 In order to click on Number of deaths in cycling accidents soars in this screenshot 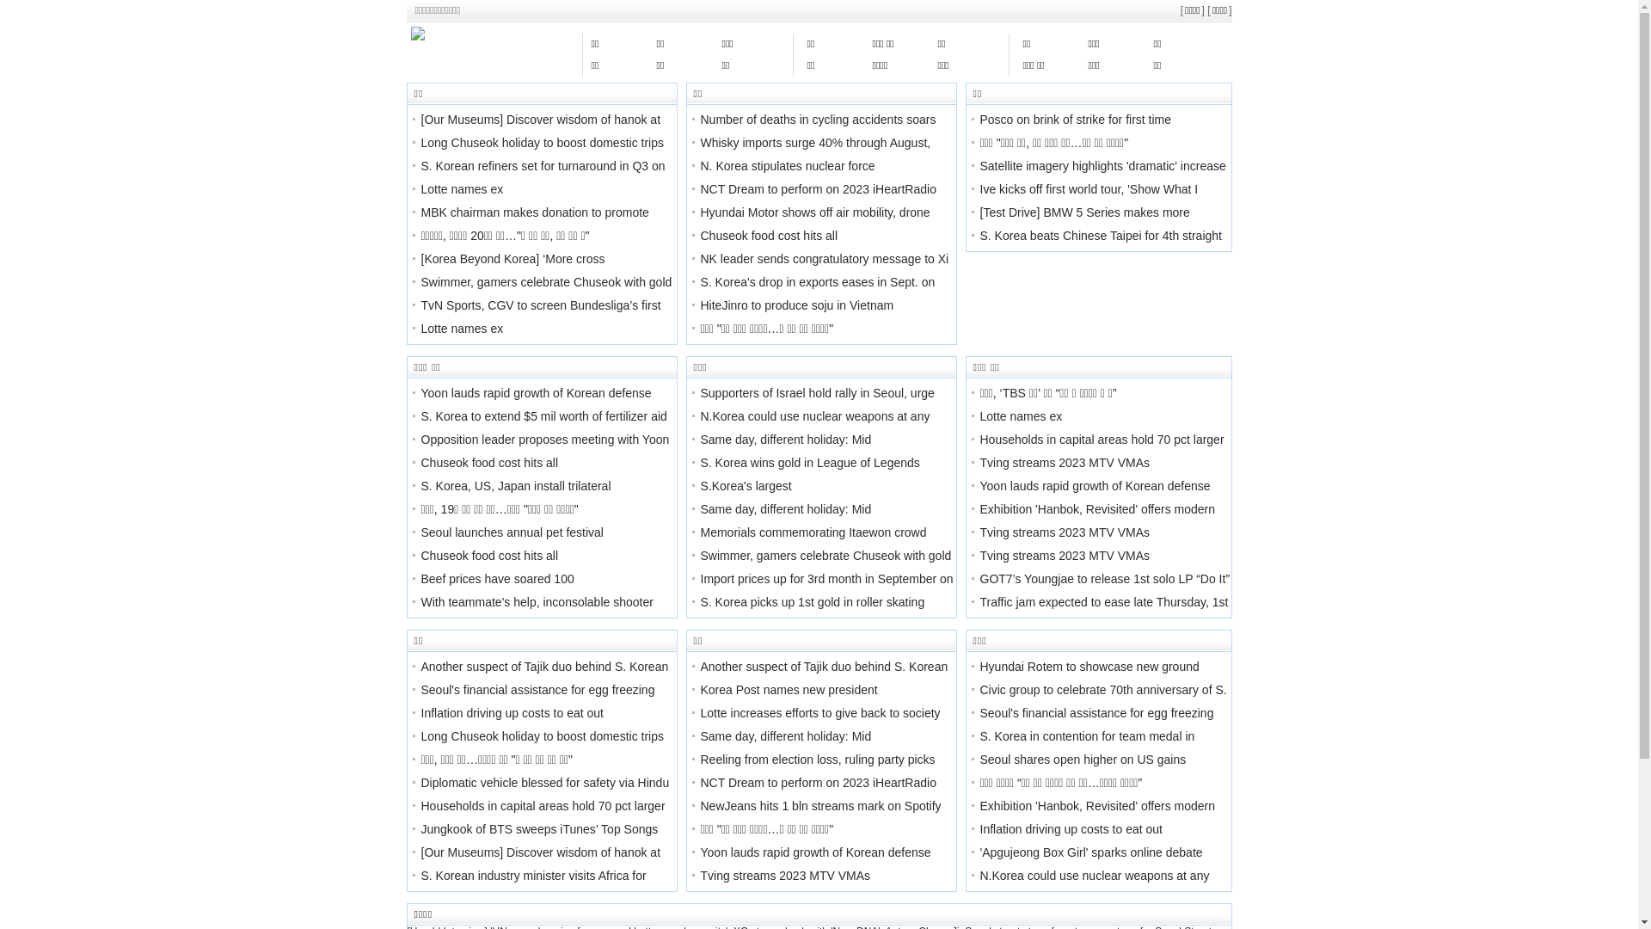, I will do `click(818, 120)`.